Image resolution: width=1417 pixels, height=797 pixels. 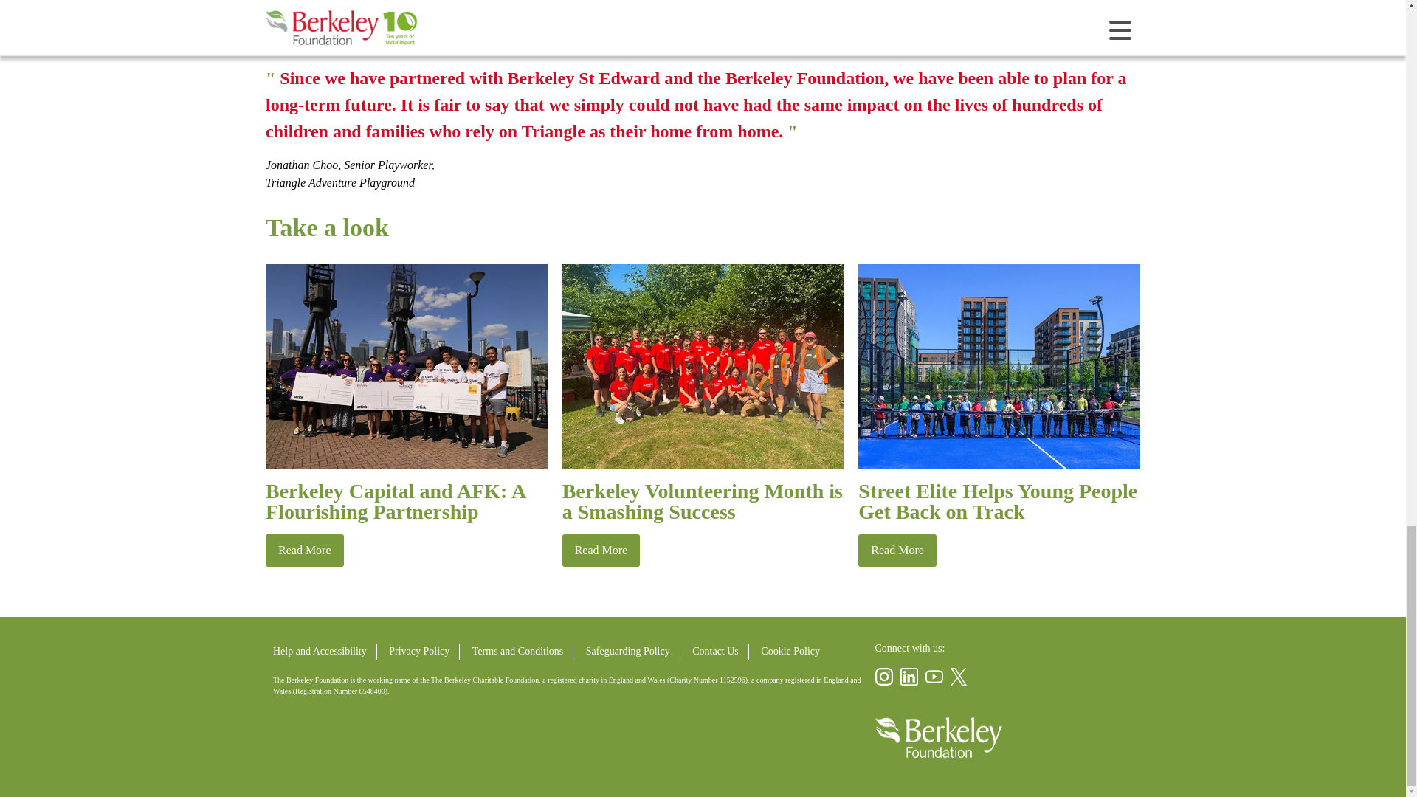 I want to click on Berkeley Foundation, so click(x=939, y=738).